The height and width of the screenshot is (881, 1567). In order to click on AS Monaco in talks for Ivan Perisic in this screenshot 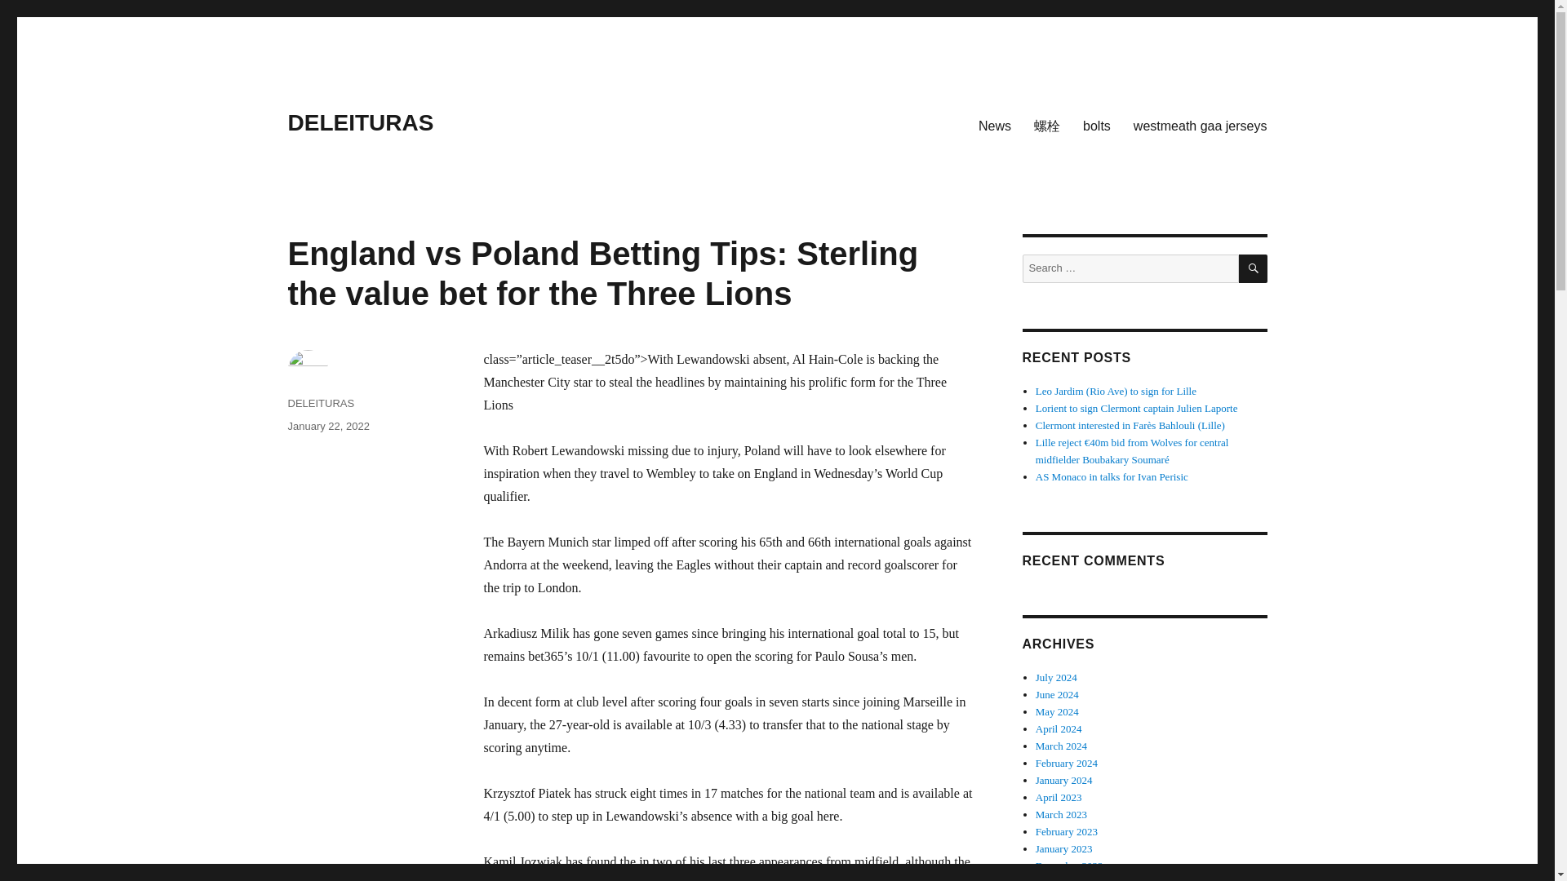, I will do `click(1112, 476)`.